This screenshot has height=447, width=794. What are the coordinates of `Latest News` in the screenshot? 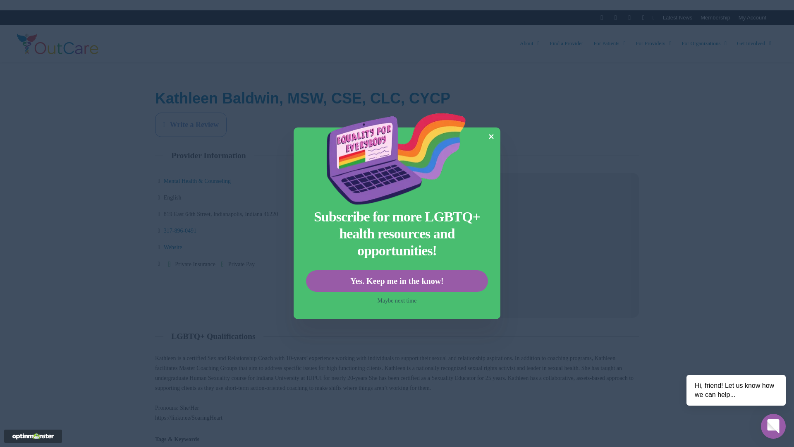 It's located at (677, 17).